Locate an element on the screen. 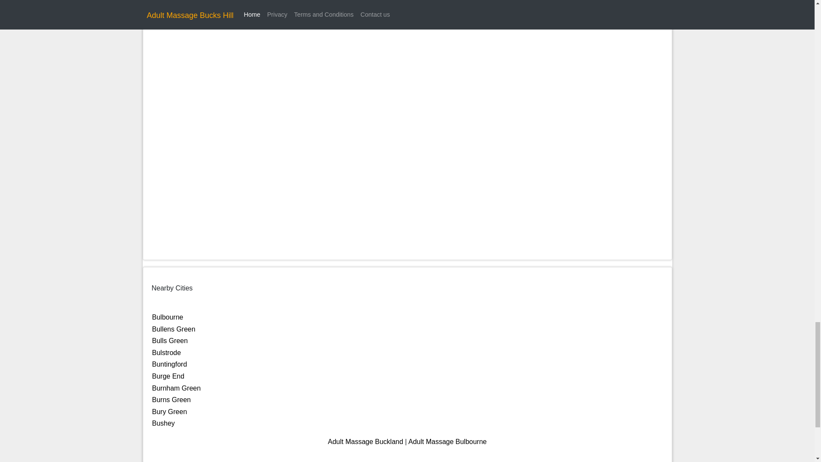  Burge End is located at coordinates (168, 376).